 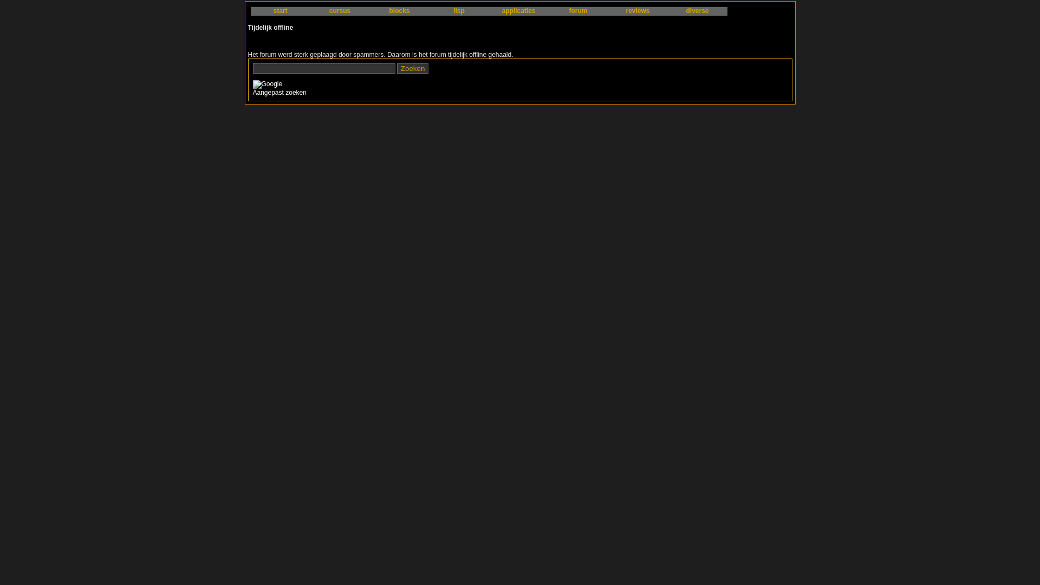 What do you see at coordinates (413, 68) in the screenshot?
I see `Zoeken` at bounding box center [413, 68].